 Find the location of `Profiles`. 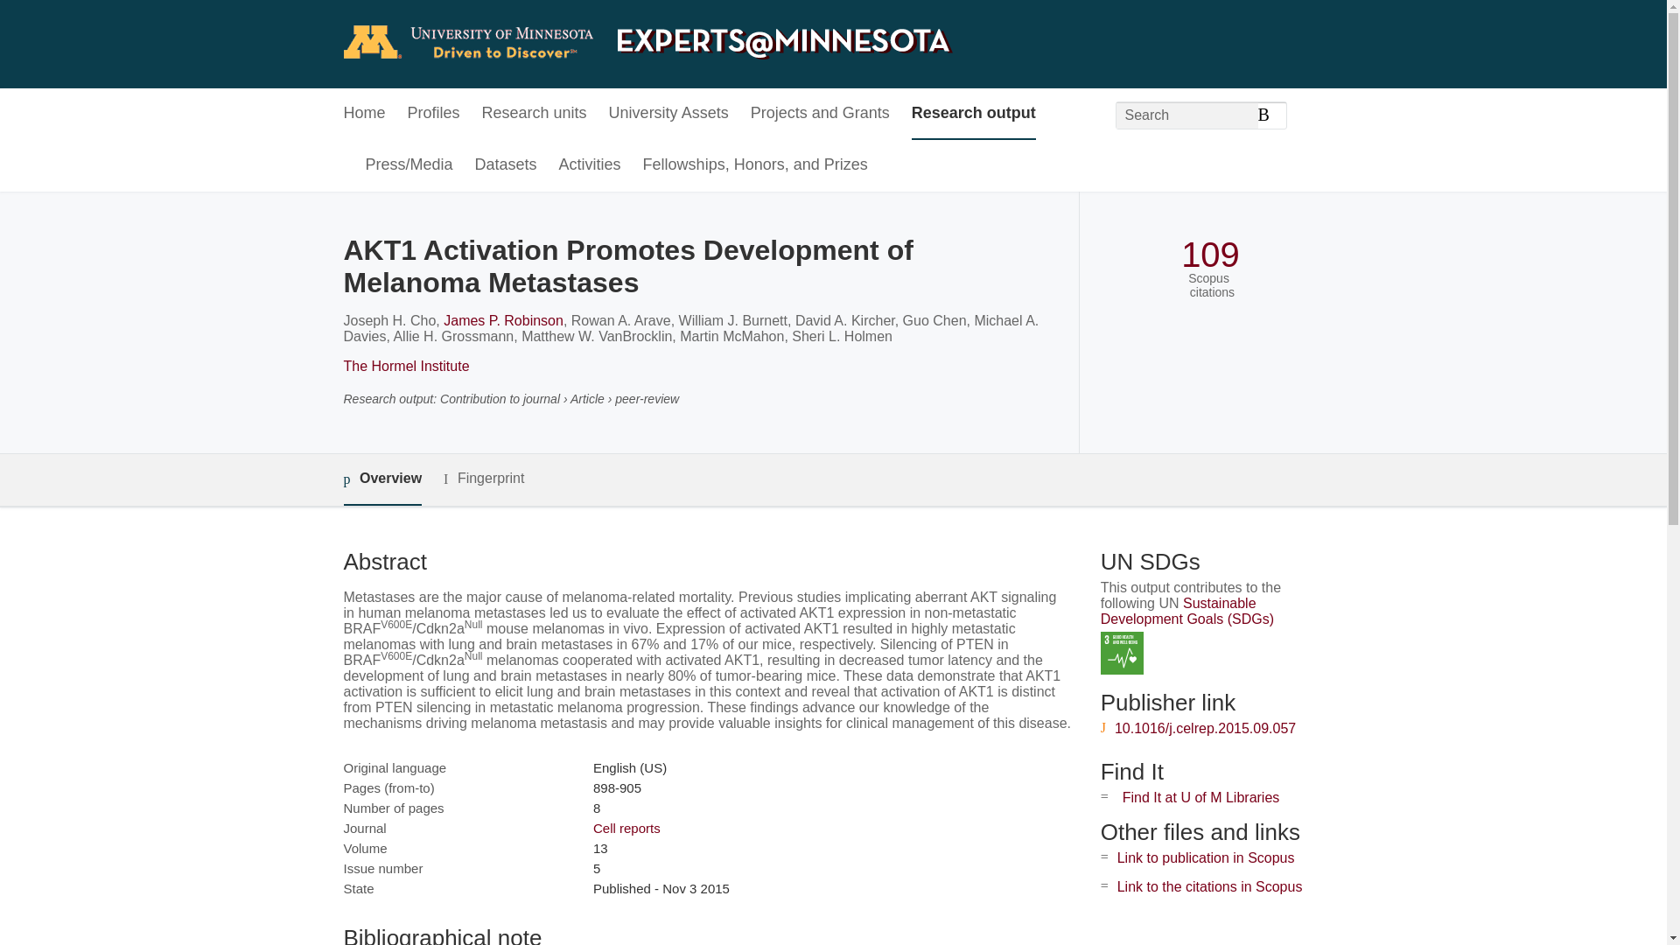

Profiles is located at coordinates (434, 114).